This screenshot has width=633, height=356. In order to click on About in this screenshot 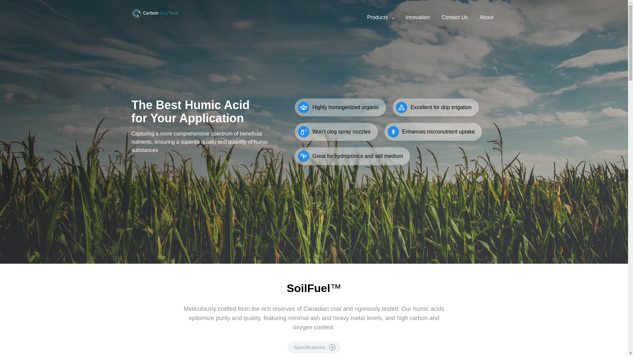, I will do `click(487, 18)`.